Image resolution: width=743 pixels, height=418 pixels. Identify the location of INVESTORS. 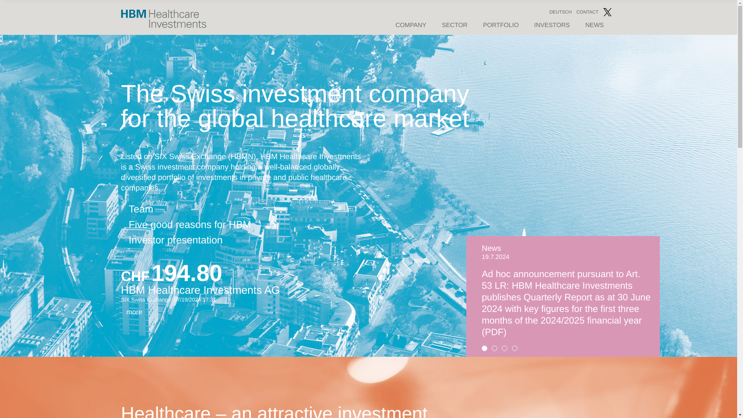
(551, 26).